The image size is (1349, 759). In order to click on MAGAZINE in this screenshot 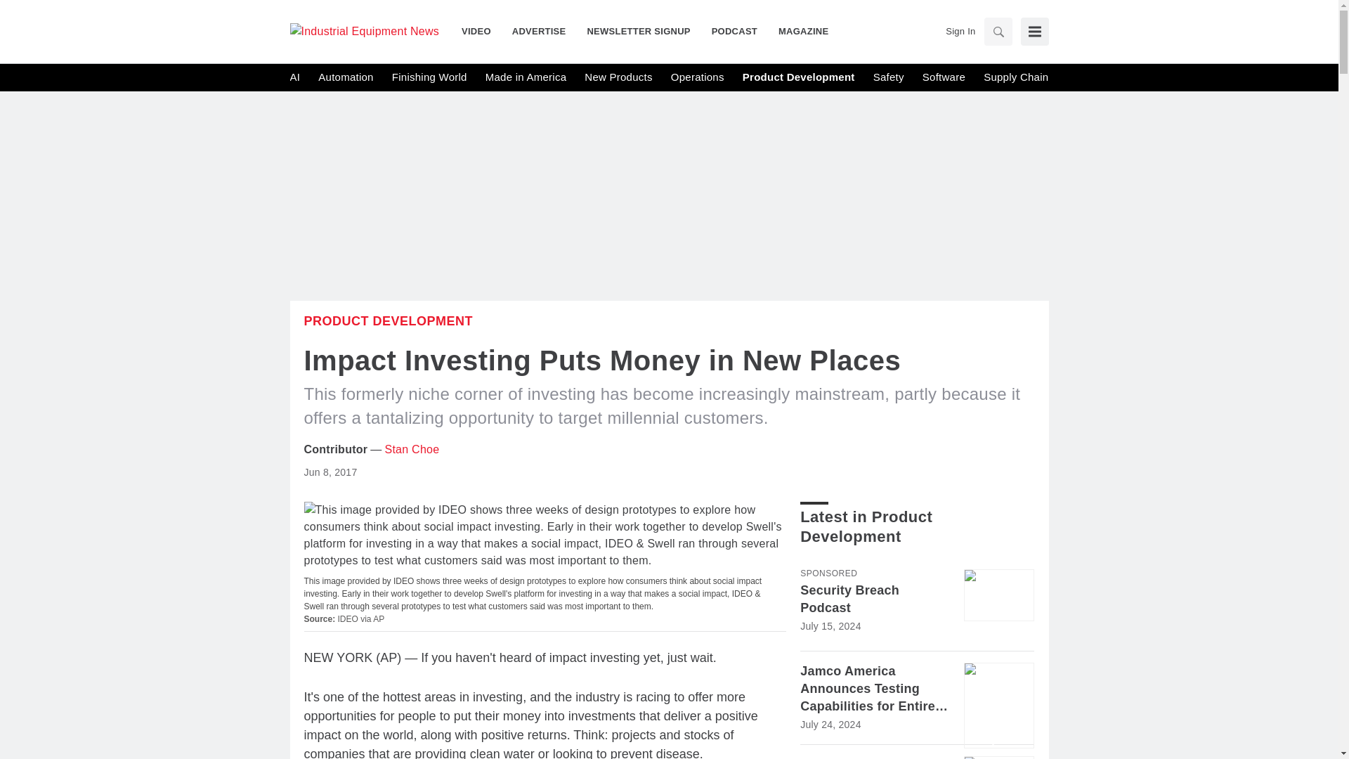, I will do `click(797, 31)`.